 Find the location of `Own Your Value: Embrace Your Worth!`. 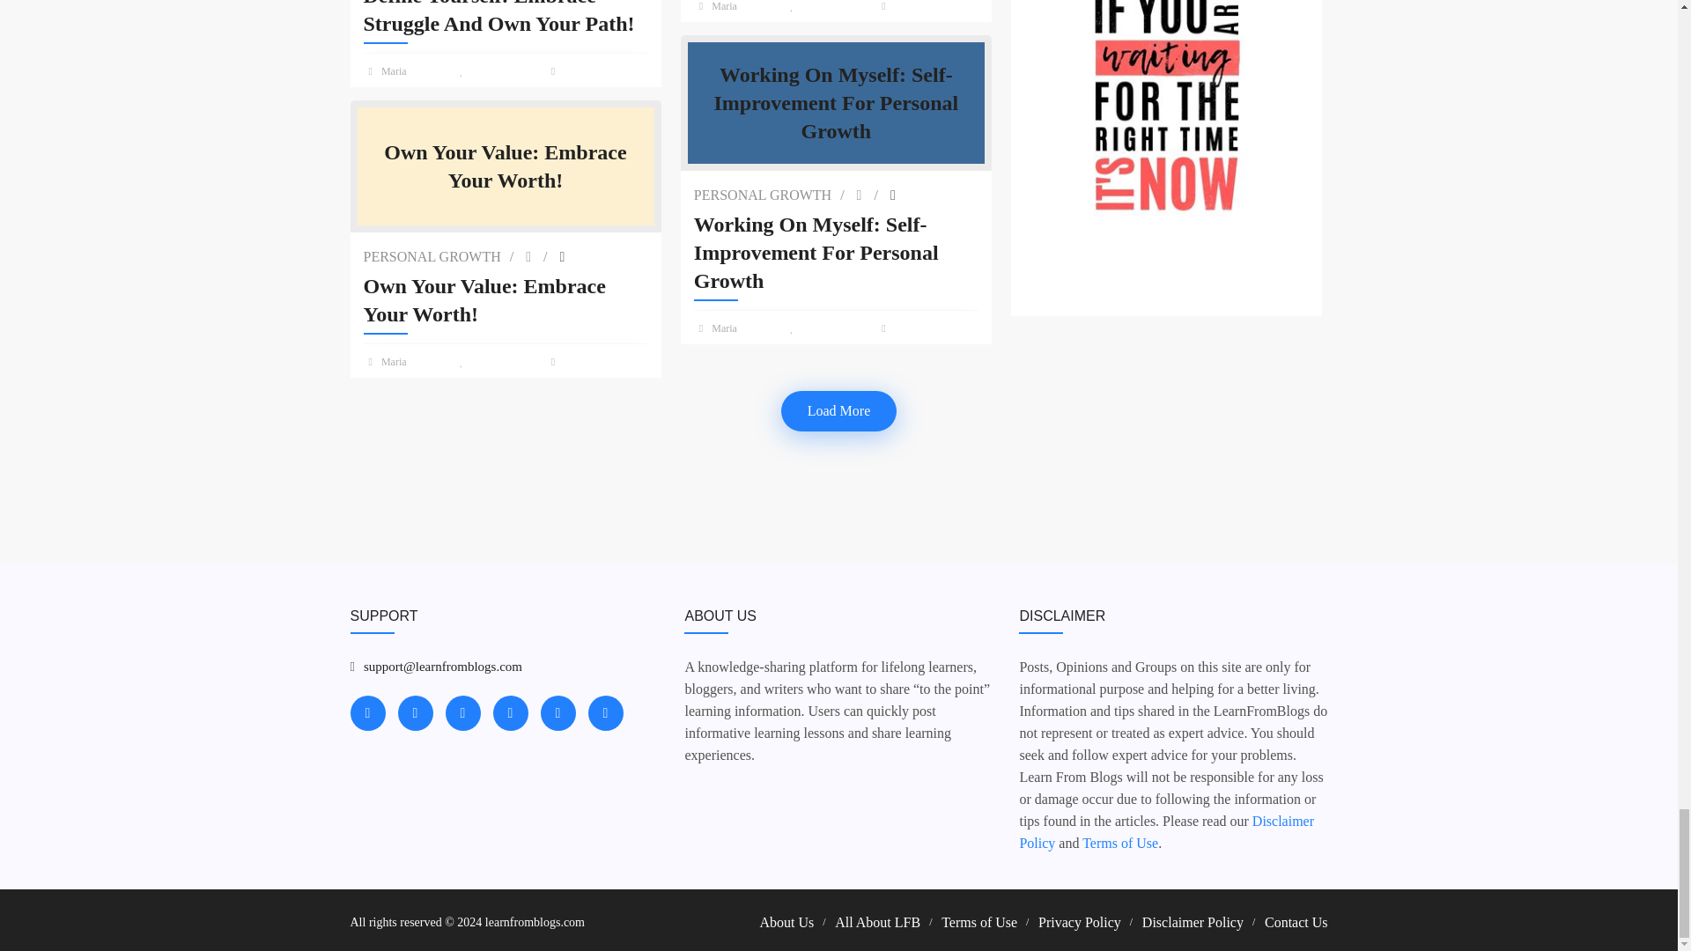

Own Your Value: Embrace Your Worth! is located at coordinates (506, 299).